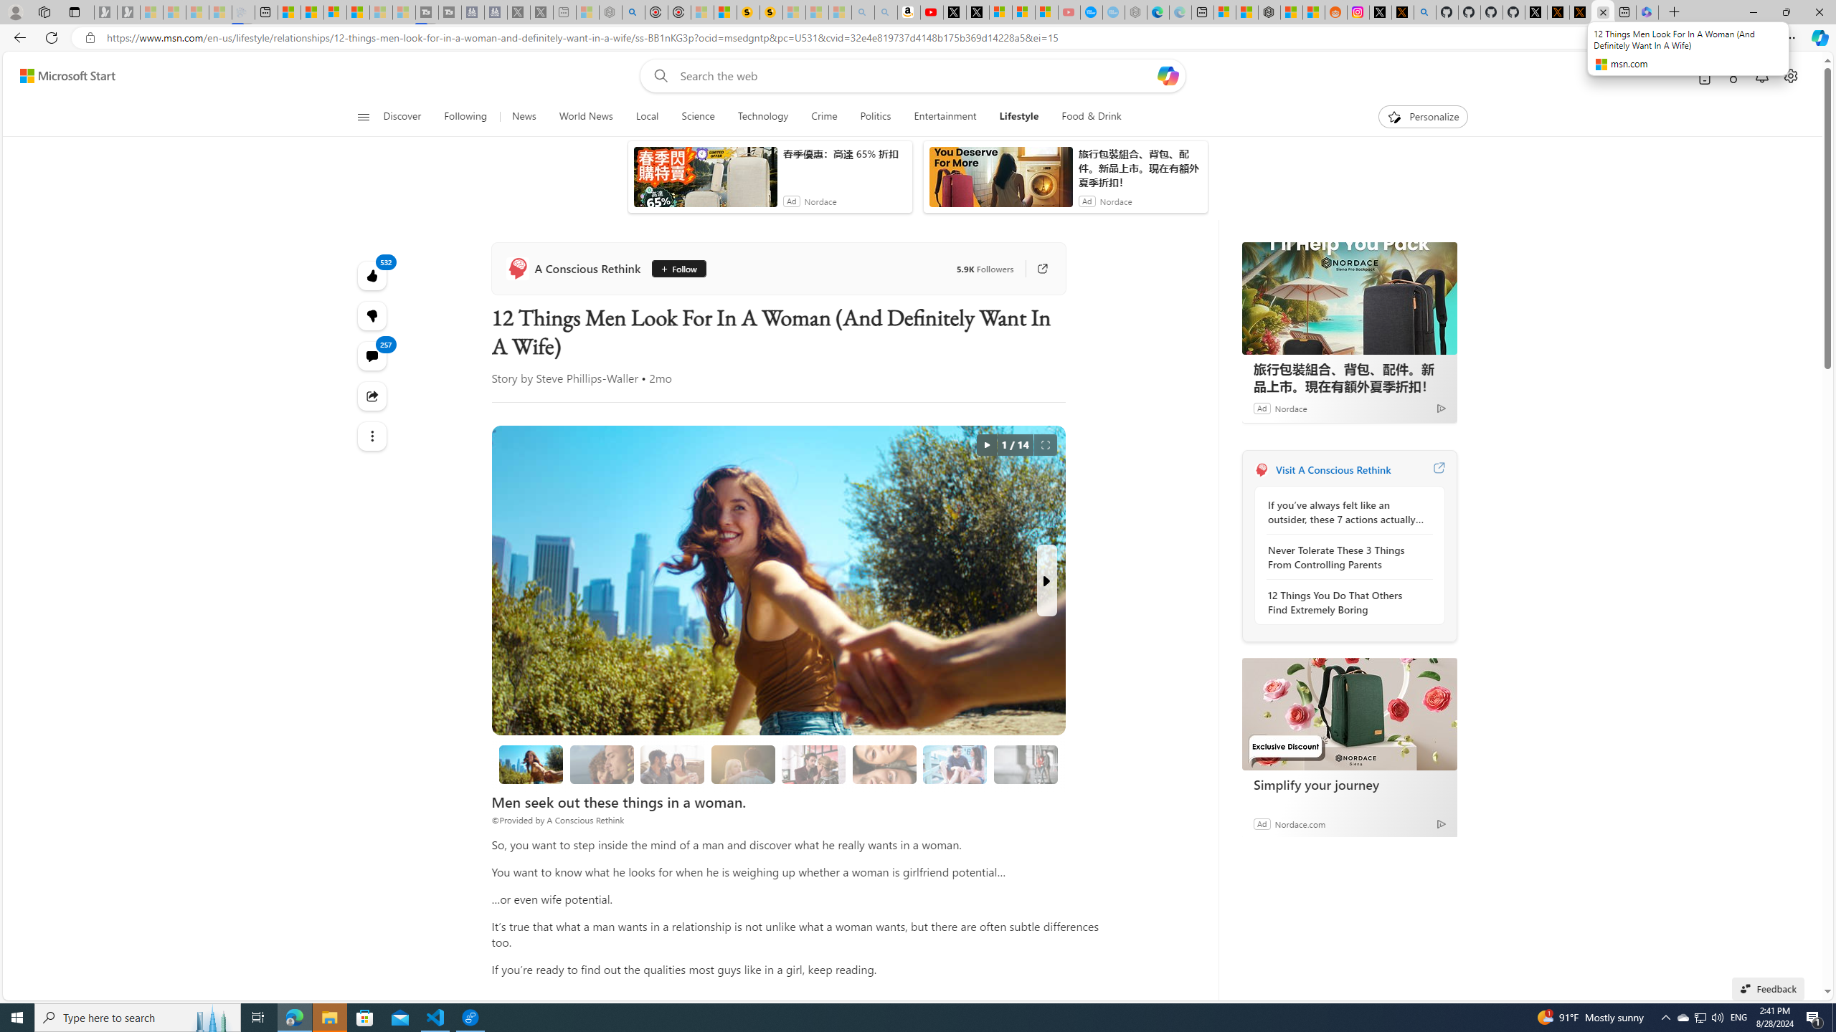  I want to click on Class: button-glyph, so click(363, 117).